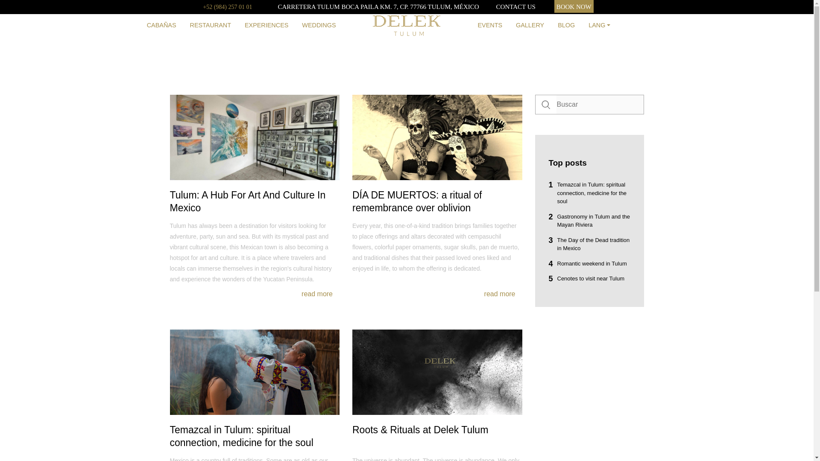 The height and width of the screenshot is (461, 820). I want to click on Weddings, so click(319, 26).